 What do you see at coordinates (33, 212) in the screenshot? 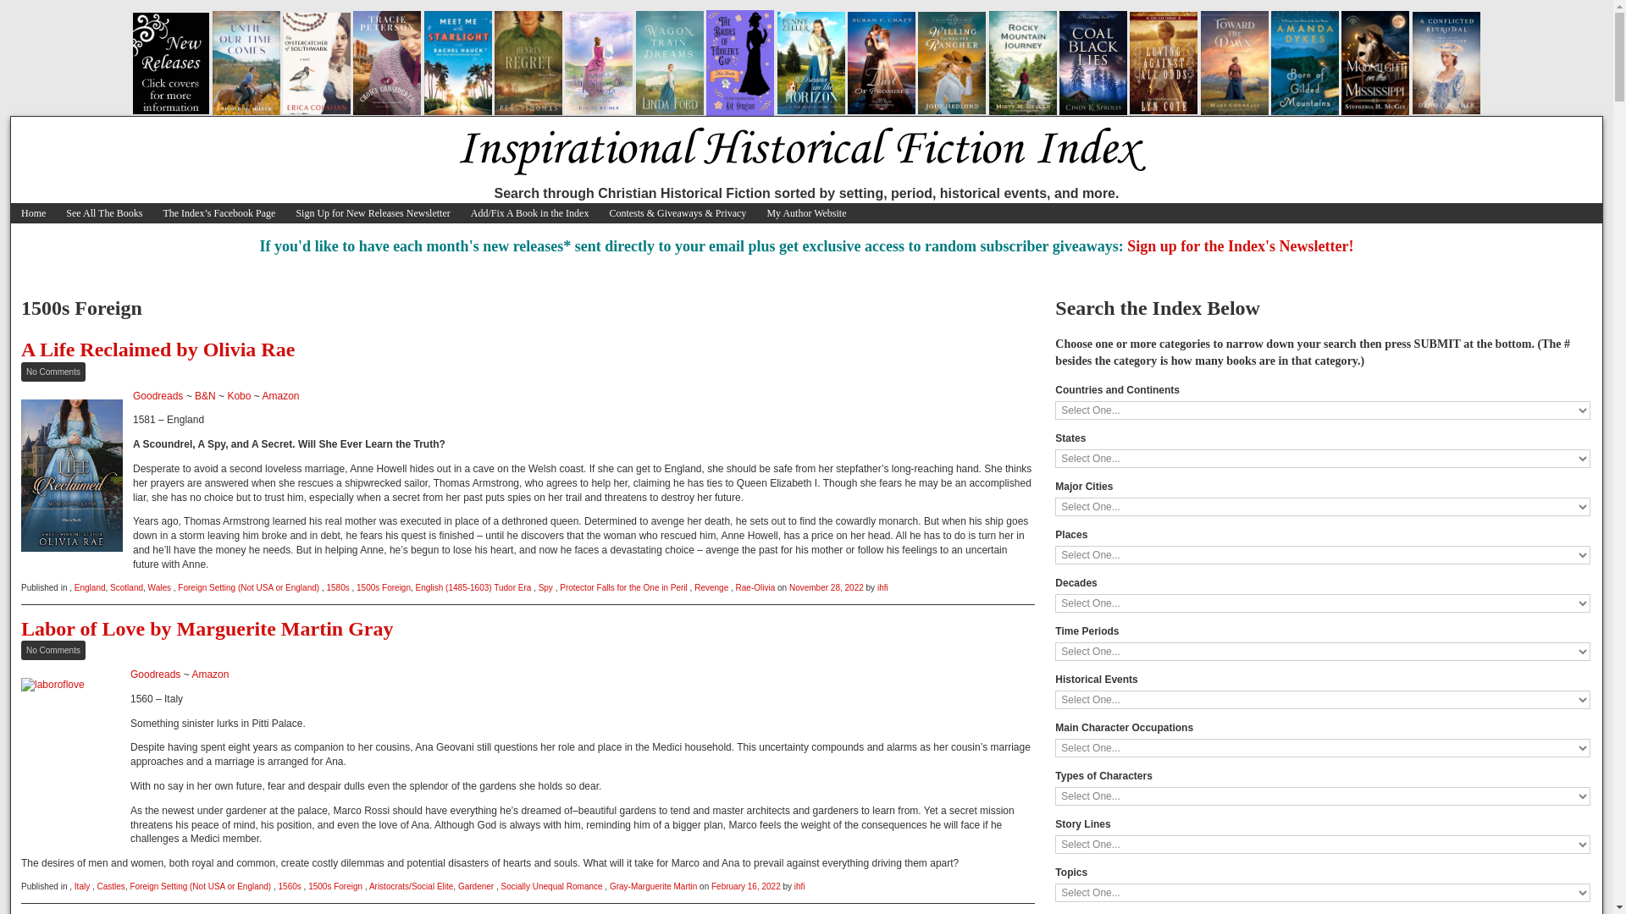
I see `4:58 pm` at bounding box center [33, 212].